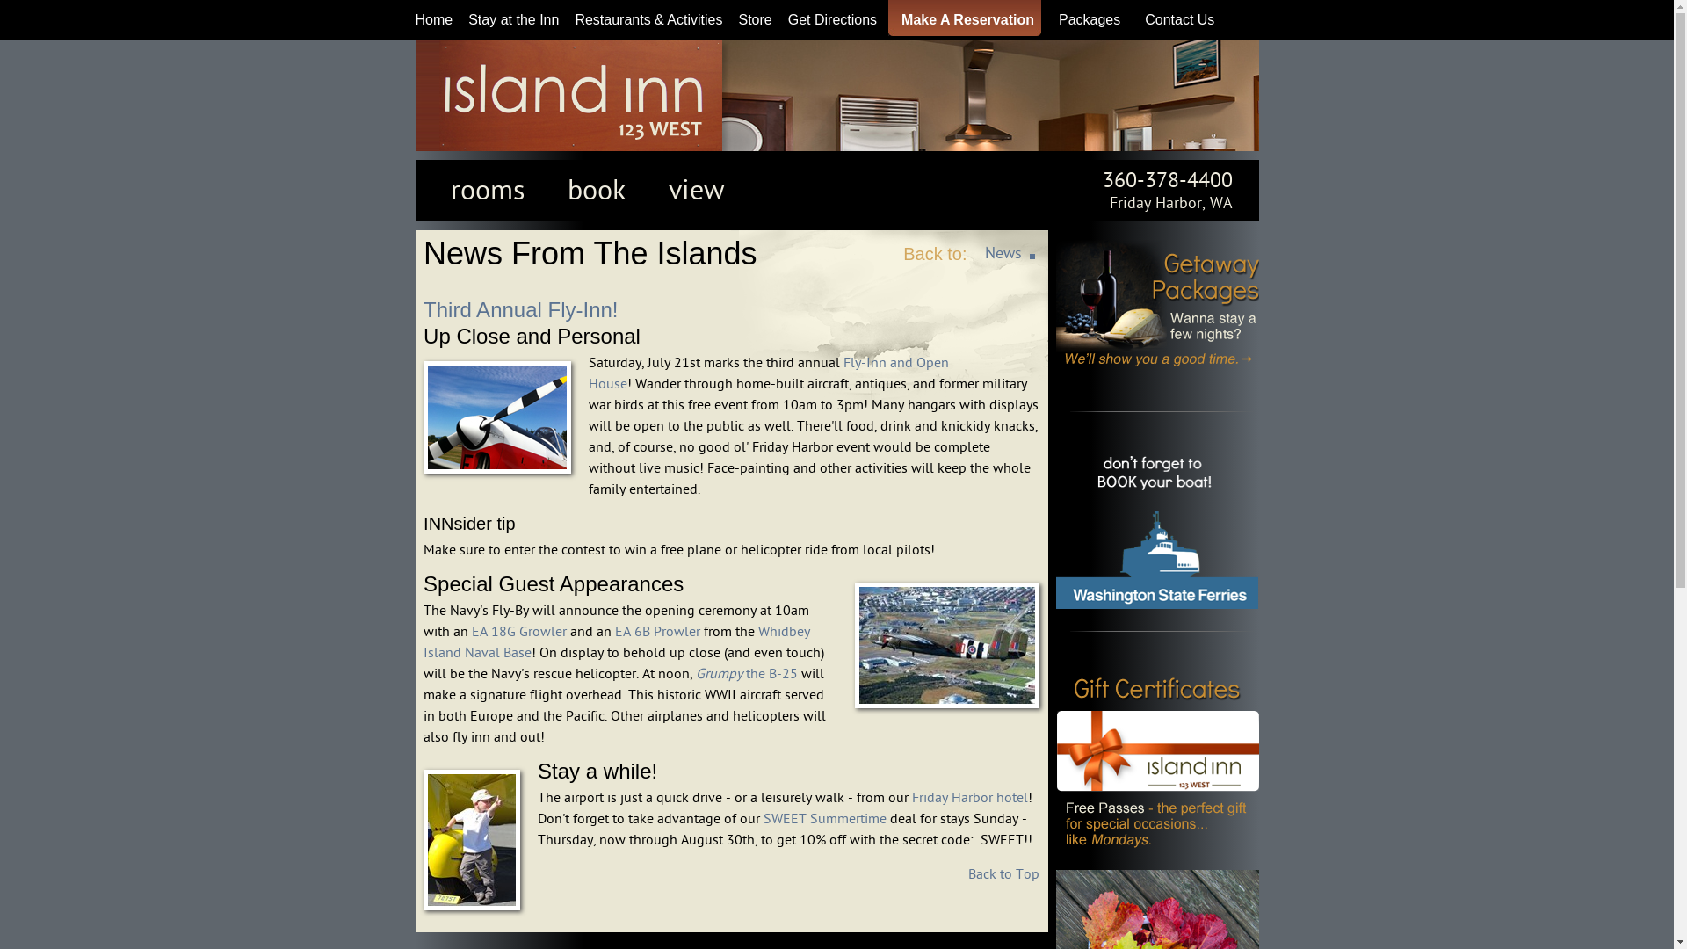  Describe the element at coordinates (434, 19) in the screenshot. I see `Home` at that location.